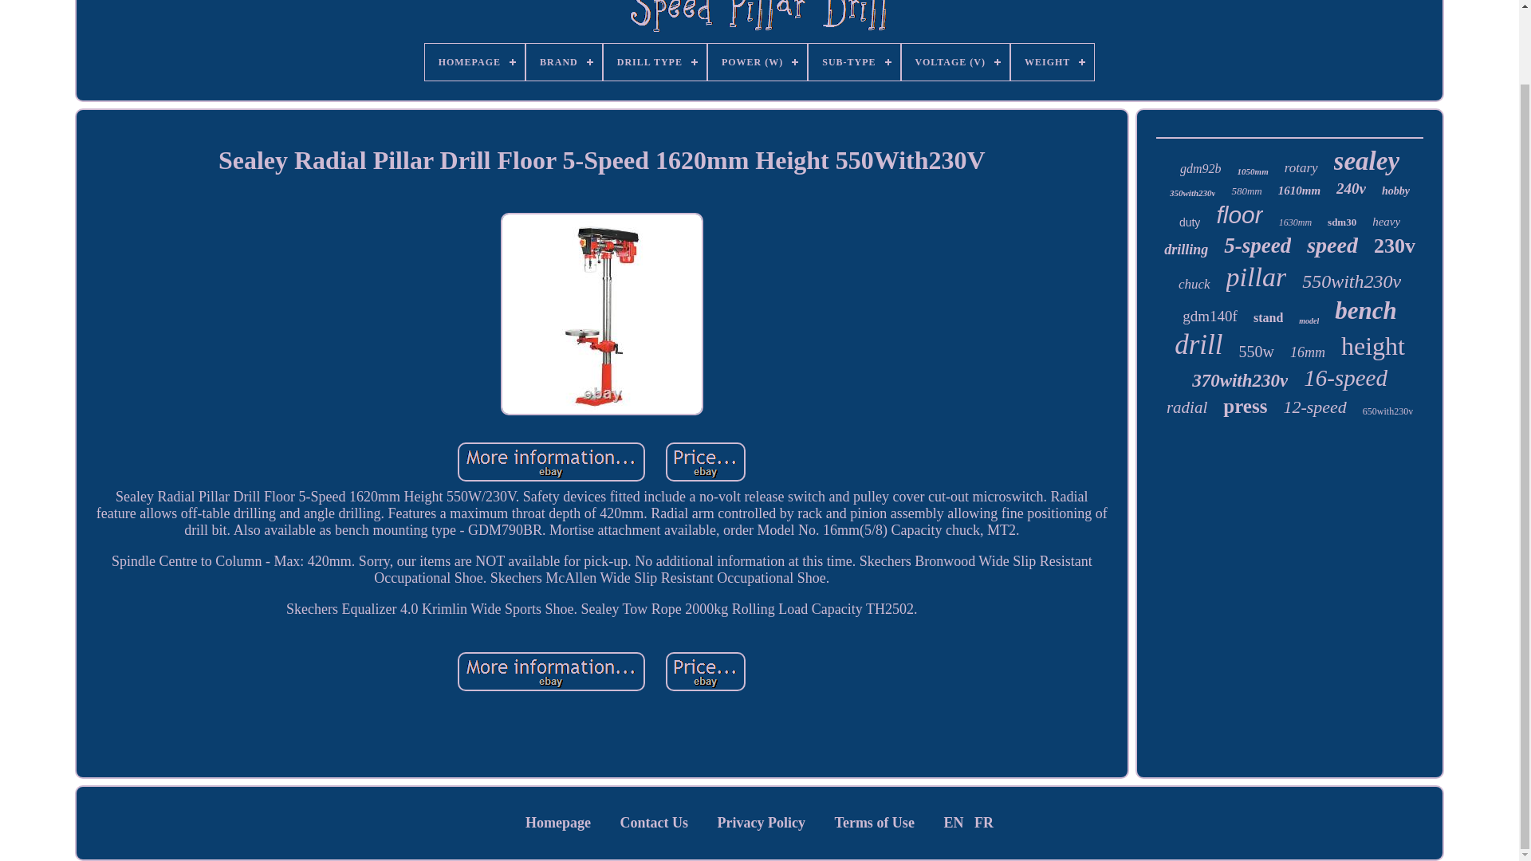 This screenshot has height=861, width=1531. I want to click on HOMEPAGE, so click(475, 62).